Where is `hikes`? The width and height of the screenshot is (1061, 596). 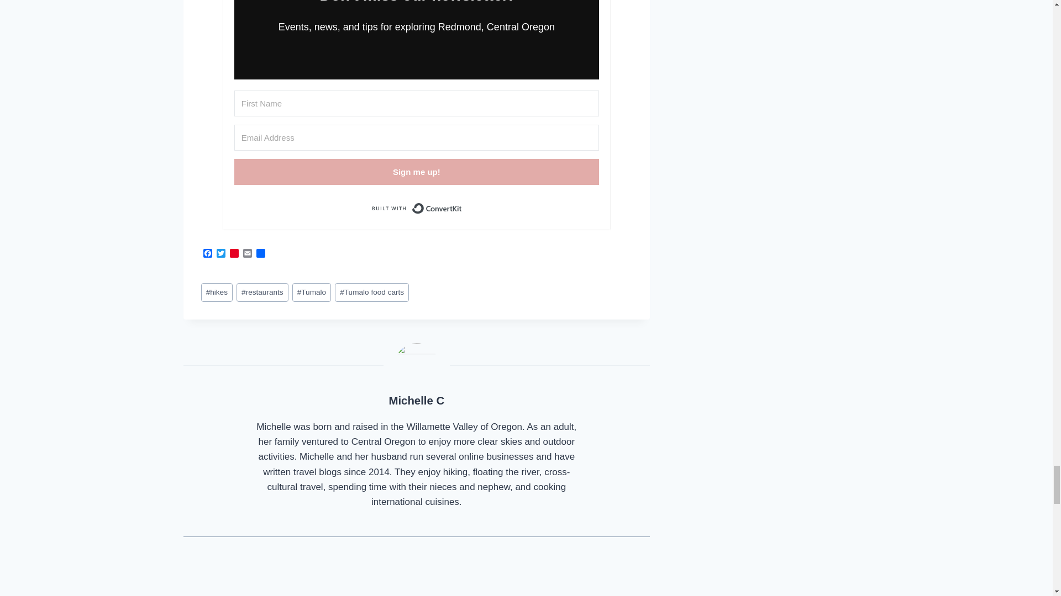
hikes is located at coordinates (217, 292).